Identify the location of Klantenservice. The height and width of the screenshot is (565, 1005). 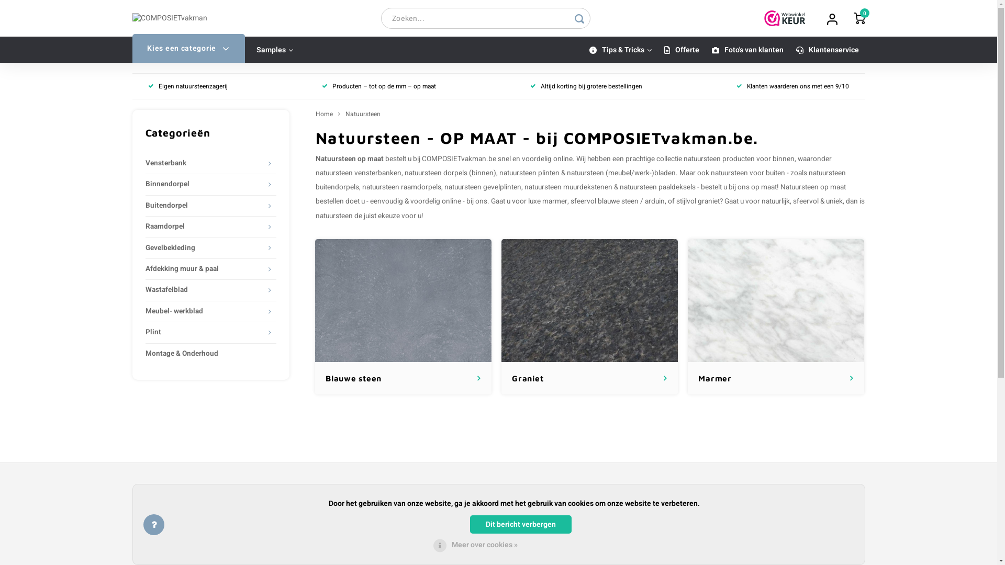
(827, 50).